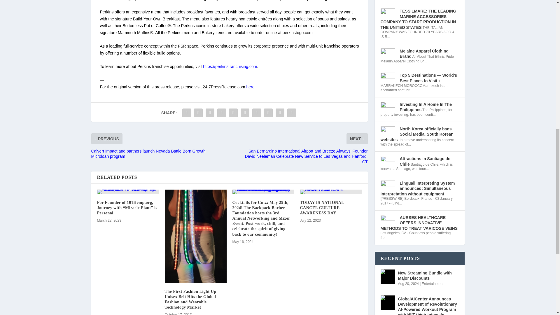  What do you see at coordinates (331, 192) in the screenshot?
I see `TODAY IS NATIONAL CANCEL CULTURE AWARENESS DAY` at bounding box center [331, 192].